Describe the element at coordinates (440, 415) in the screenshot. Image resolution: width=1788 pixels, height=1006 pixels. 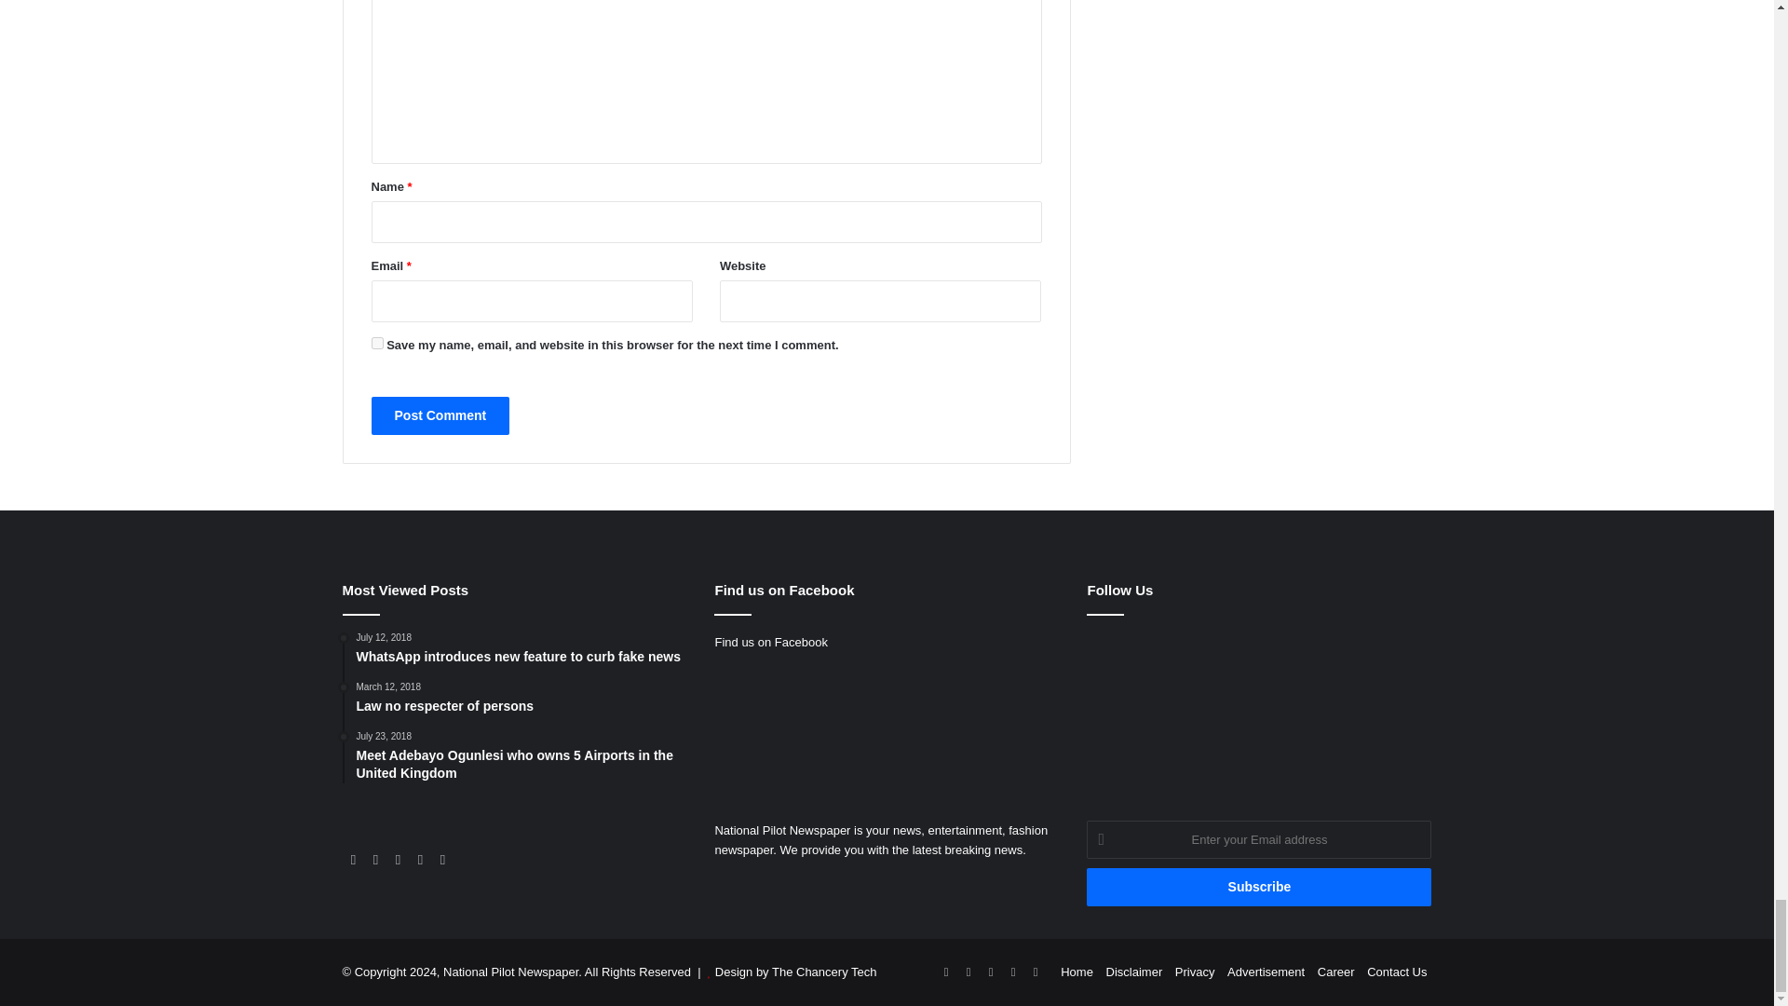
I see `Post Comment` at that location.